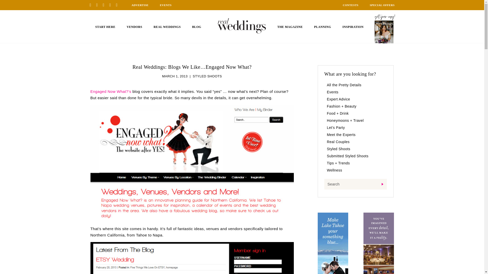 This screenshot has height=274, width=488. Describe the element at coordinates (353, 27) in the screenshot. I see `INSPIRATION` at that location.